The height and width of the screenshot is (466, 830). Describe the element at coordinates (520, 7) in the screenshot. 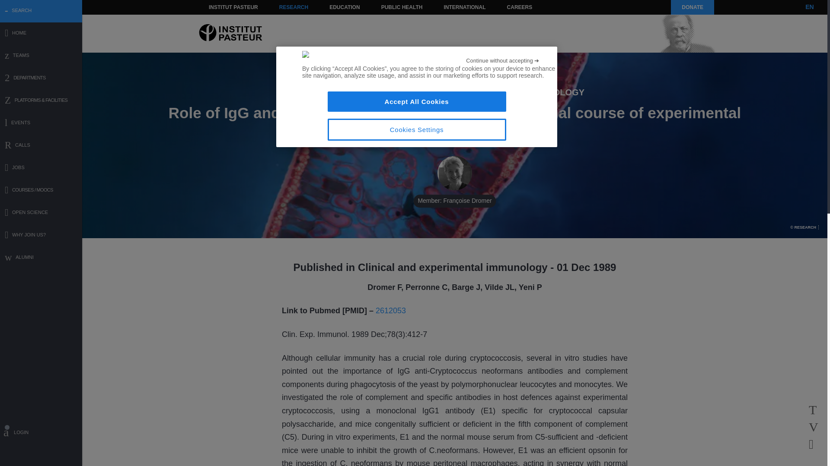

I see `CAREERS` at that location.